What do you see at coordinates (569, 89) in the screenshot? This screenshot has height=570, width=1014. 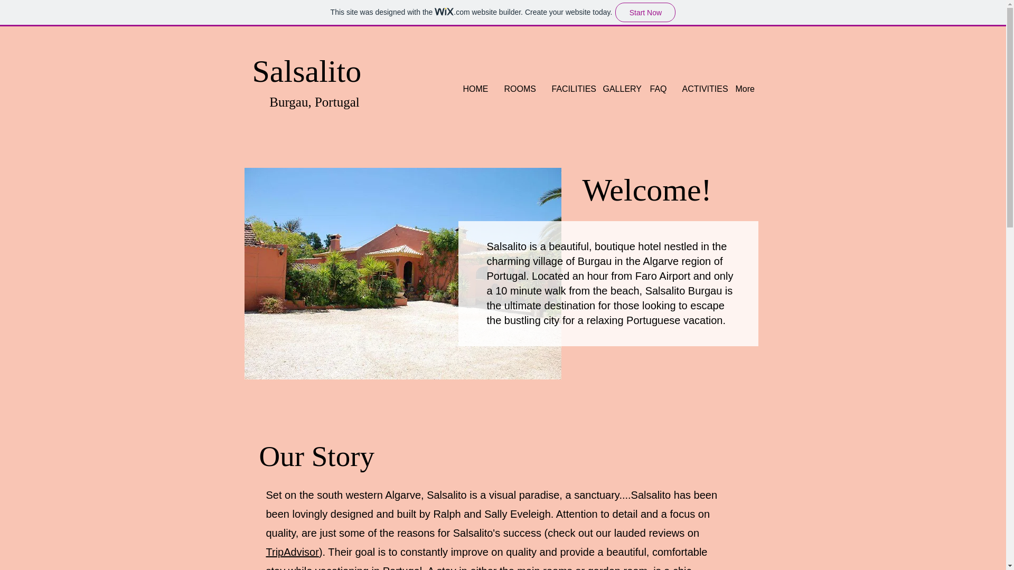 I see `FACILITIES` at bounding box center [569, 89].